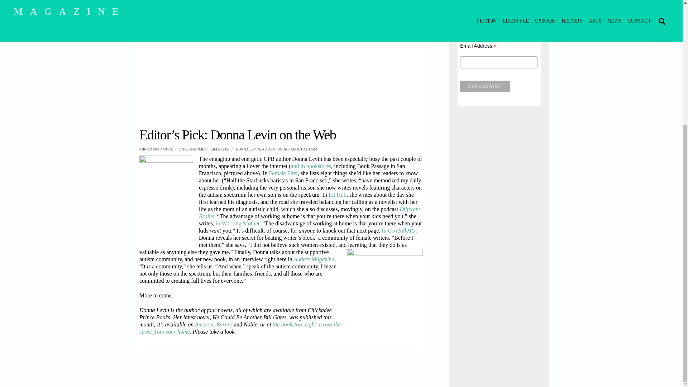 This screenshot has height=387, width=688. Describe the element at coordinates (156, 149) in the screenshot. I see `CHICKADEE PRINCE` at that location.